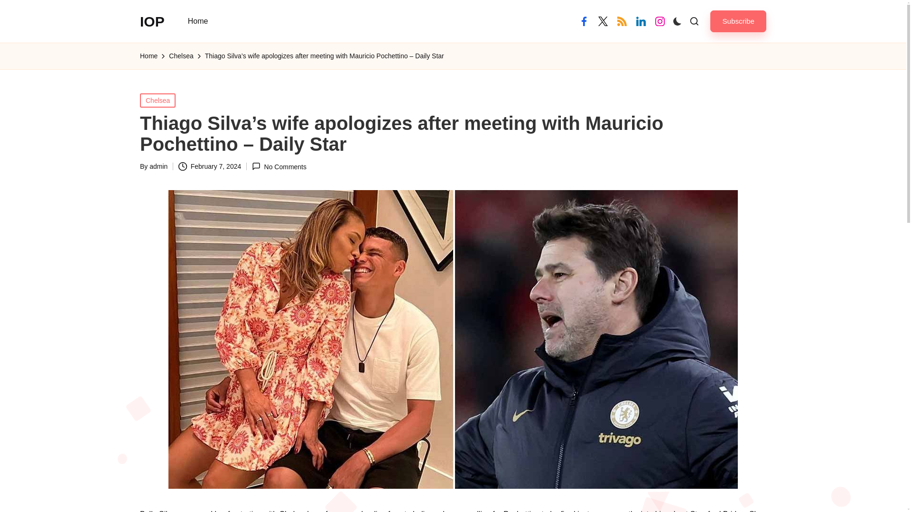  Describe the element at coordinates (158, 166) in the screenshot. I see `View all posts by admin` at that location.